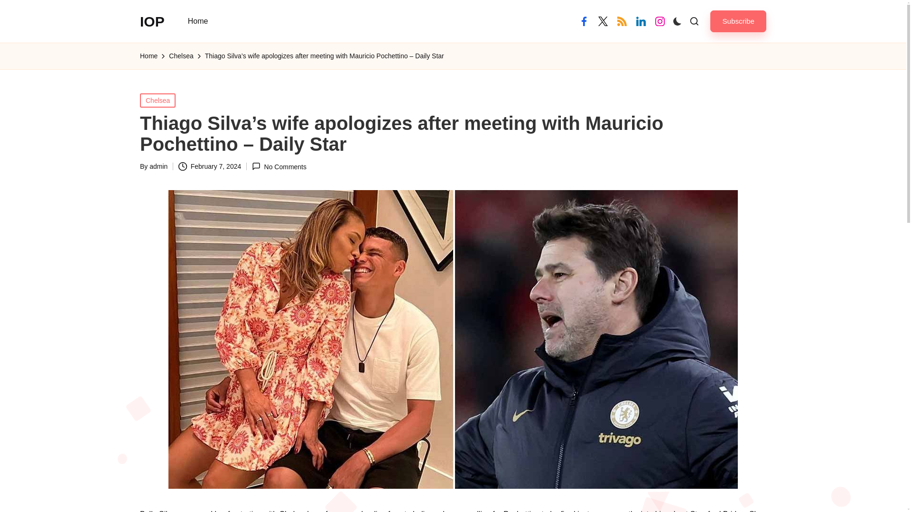  Describe the element at coordinates (158, 166) in the screenshot. I see `View all posts by admin` at that location.